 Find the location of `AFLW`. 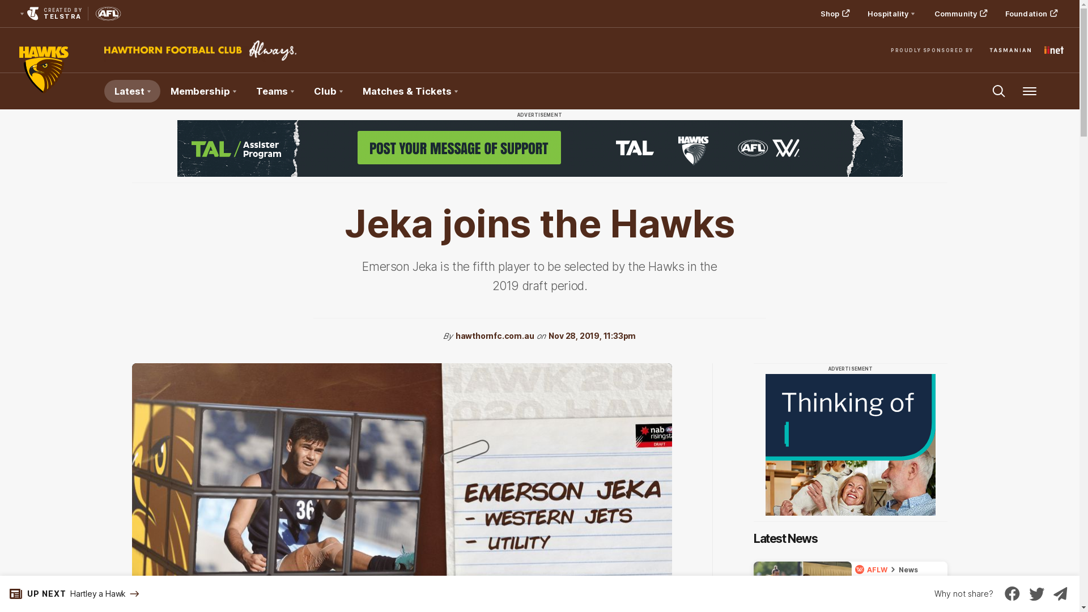

AFLW is located at coordinates (873, 569).